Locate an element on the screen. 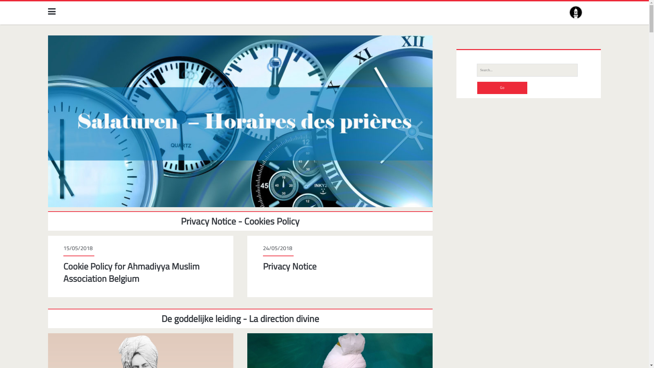 This screenshot has height=368, width=654. Privacy Notice is located at coordinates (290, 266).